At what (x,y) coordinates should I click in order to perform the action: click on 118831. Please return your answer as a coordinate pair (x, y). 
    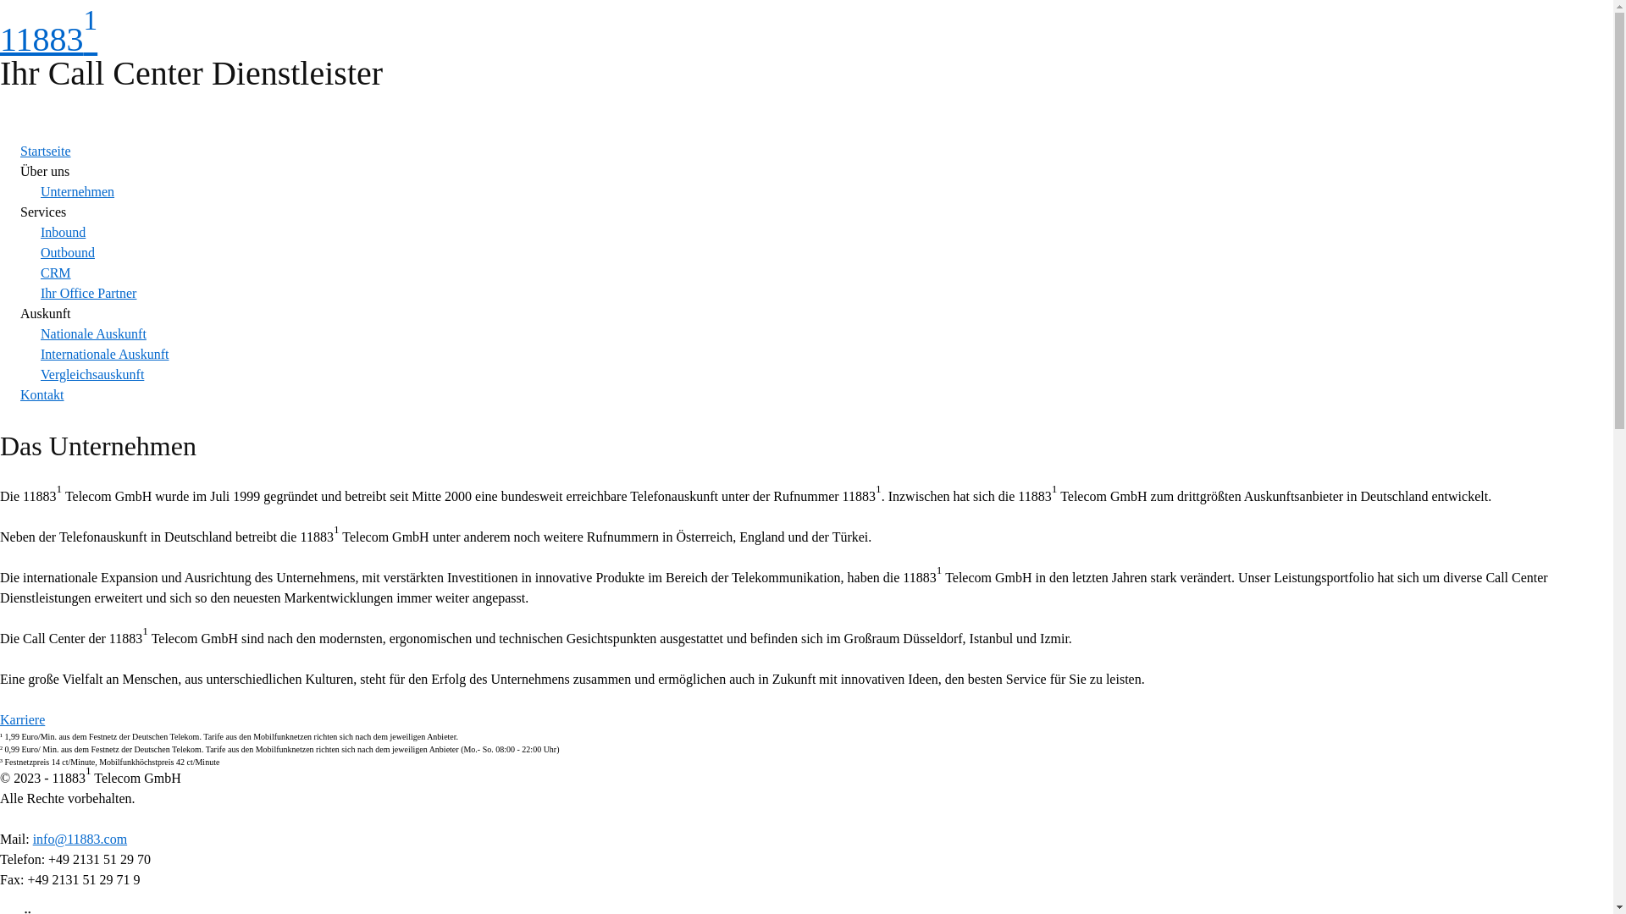
    Looking at the image, I should click on (49, 39).